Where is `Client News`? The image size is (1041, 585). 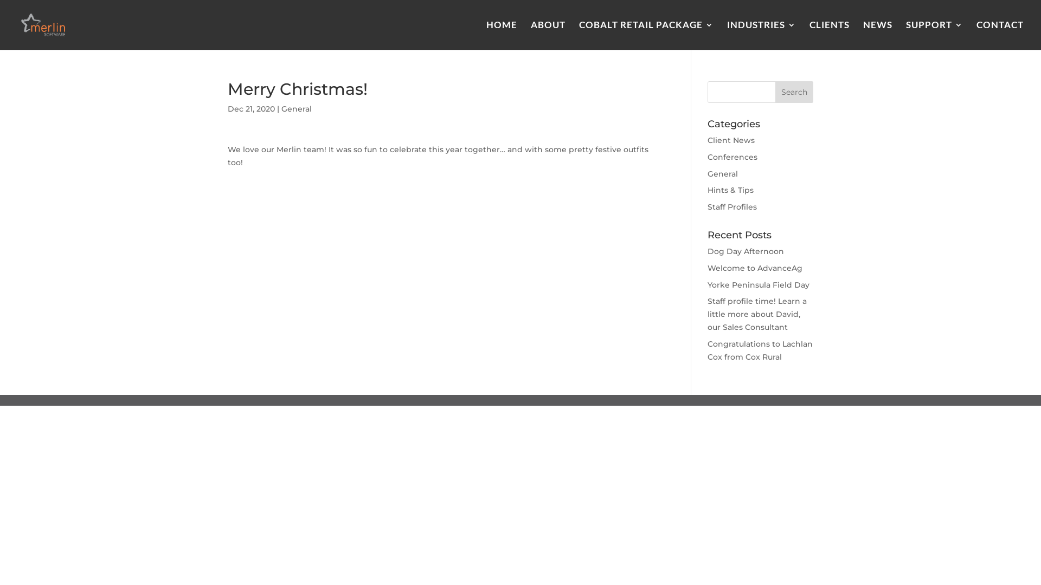
Client News is located at coordinates (731, 140).